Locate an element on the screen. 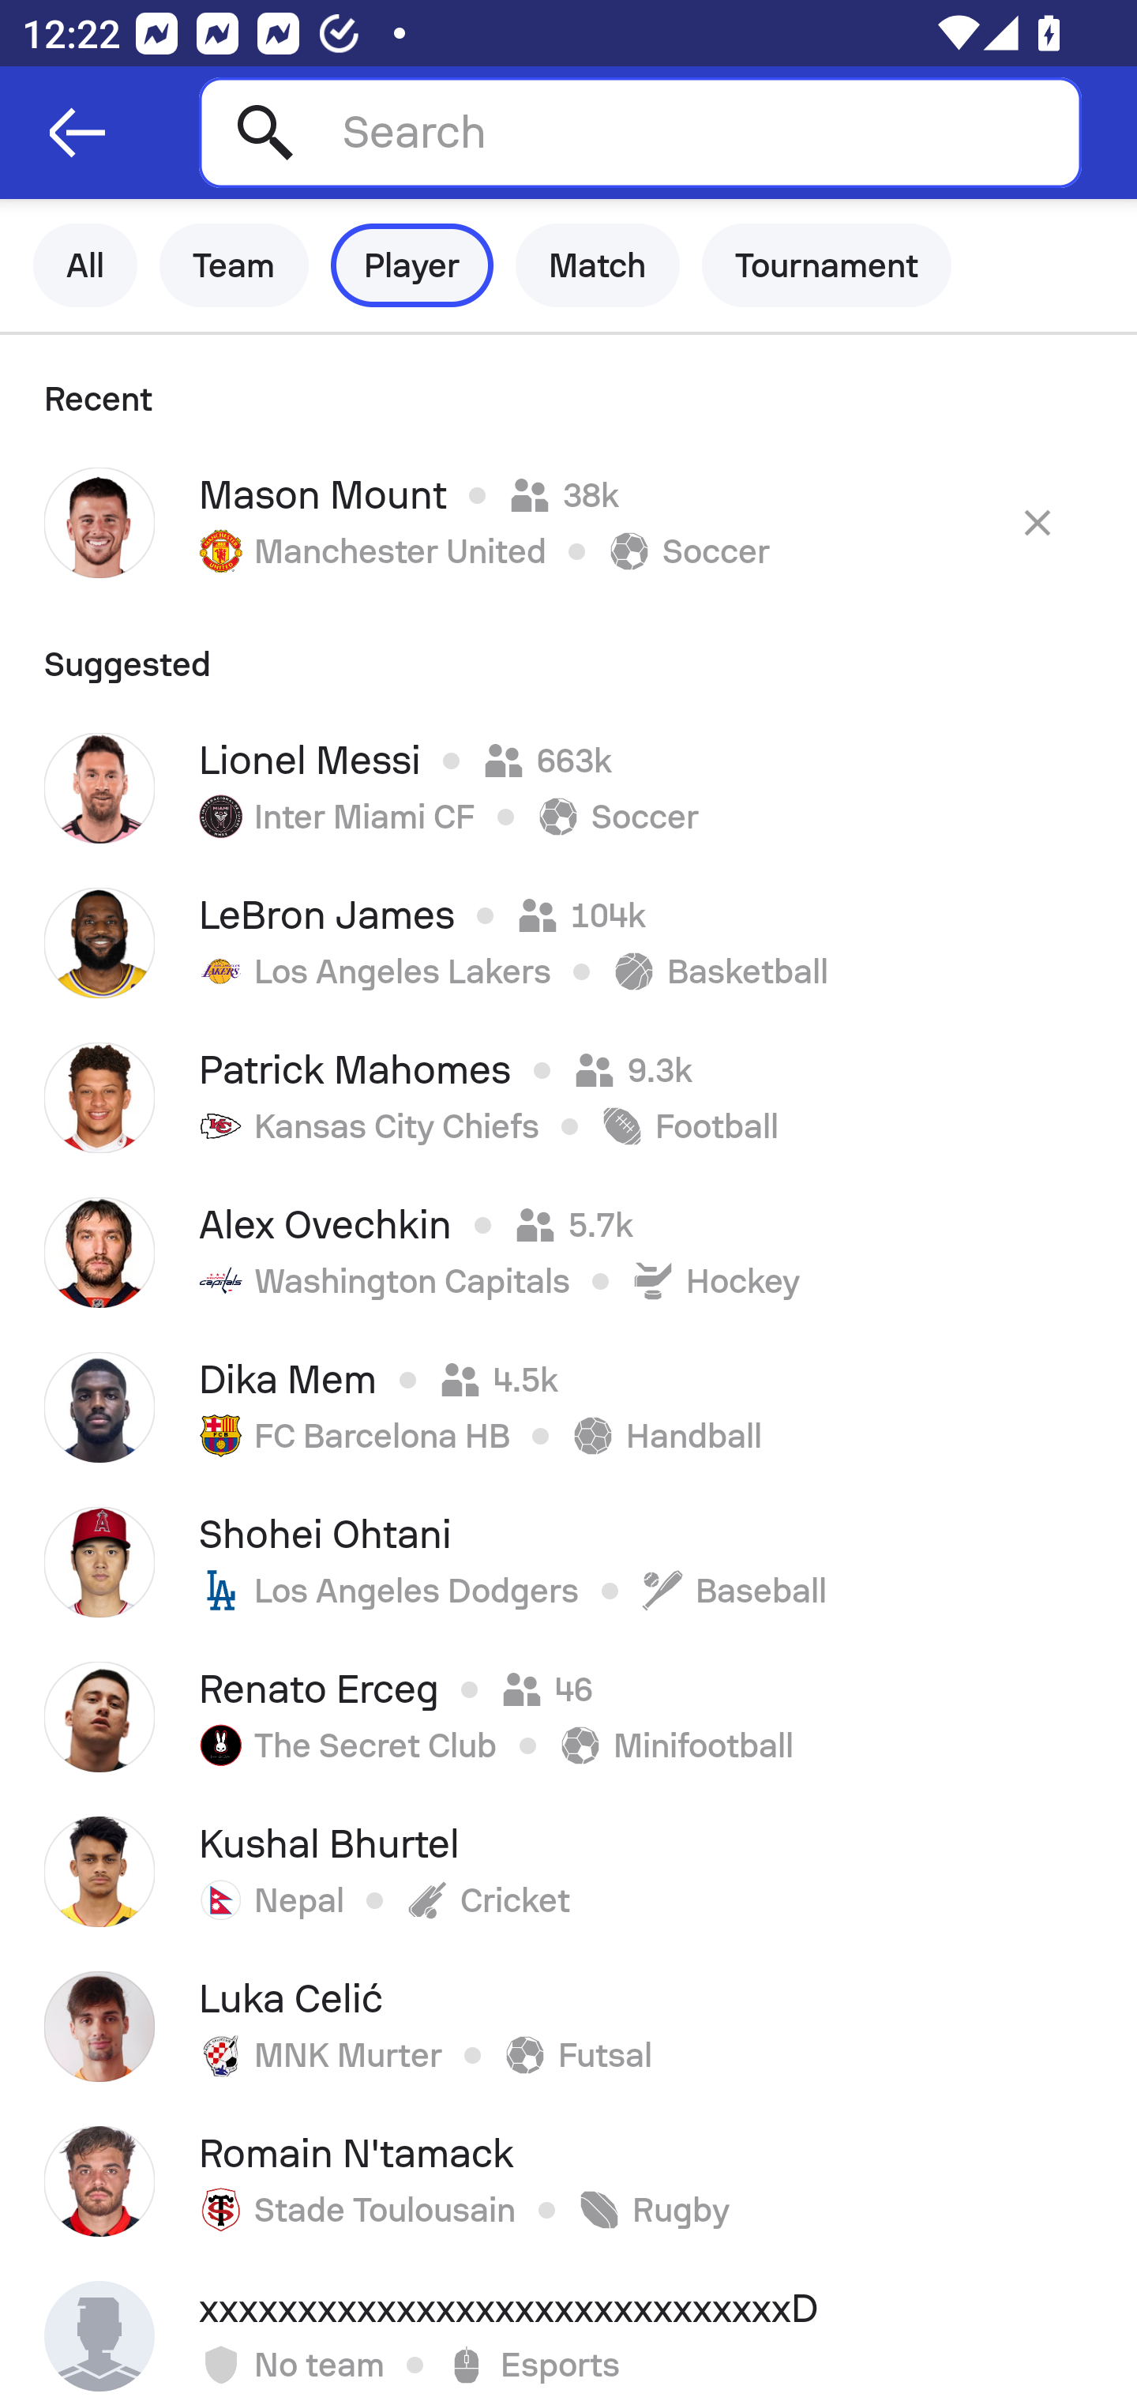 Image resolution: width=1137 pixels, height=2401 pixels. Alex Ovechkin 5.7k Washington Capitals Hockey is located at coordinates (568, 1252).